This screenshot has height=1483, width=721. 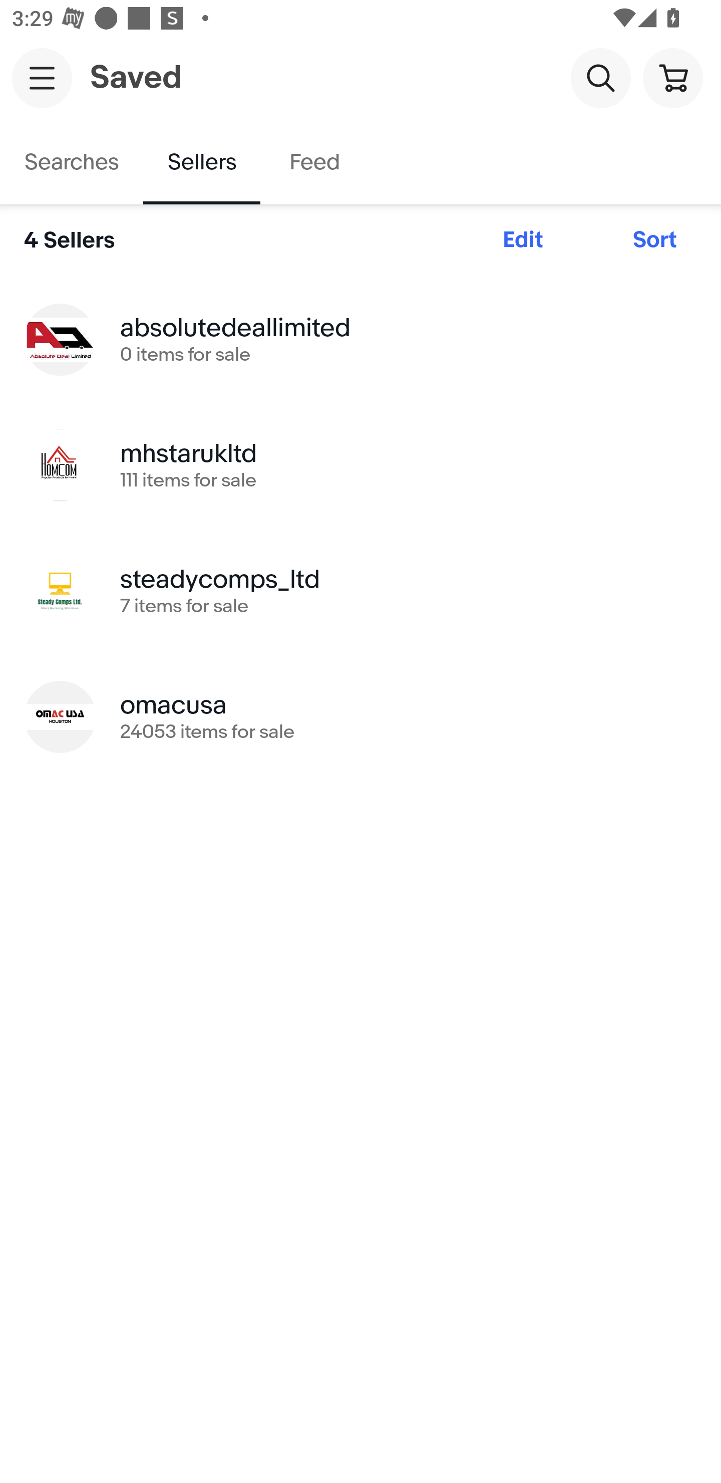 I want to click on omacusa 24053 items for sale, so click(x=360, y=716).